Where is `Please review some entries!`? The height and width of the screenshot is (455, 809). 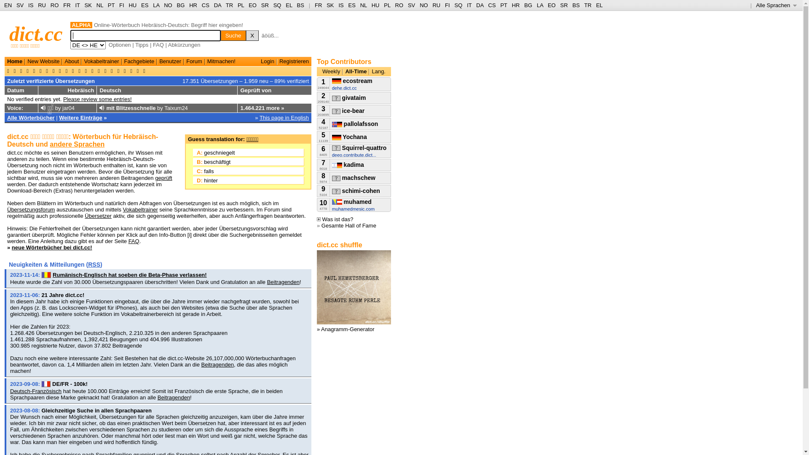
Please review some entries! is located at coordinates (98, 99).